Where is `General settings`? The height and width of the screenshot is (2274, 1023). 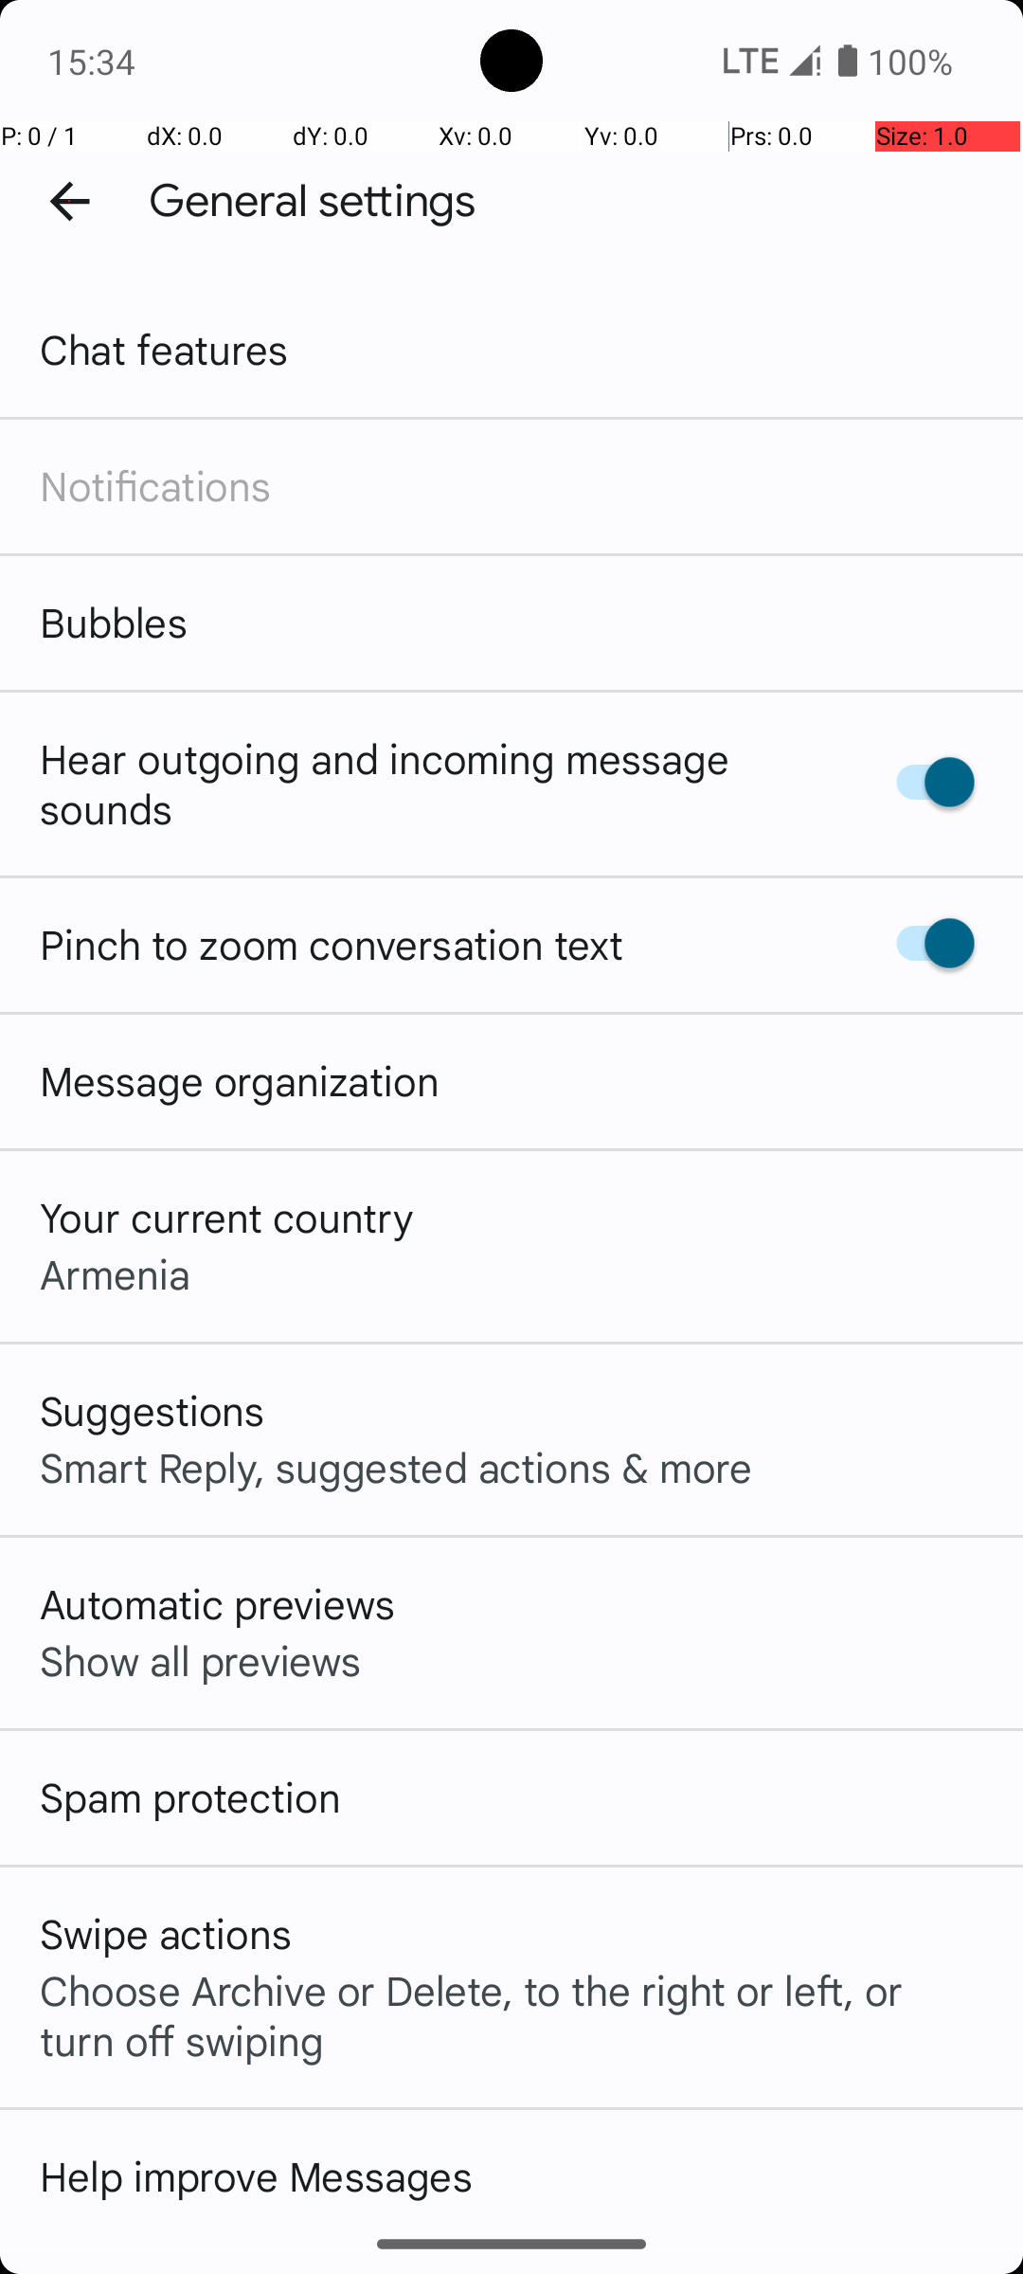 General settings is located at coordinates (313, 201).